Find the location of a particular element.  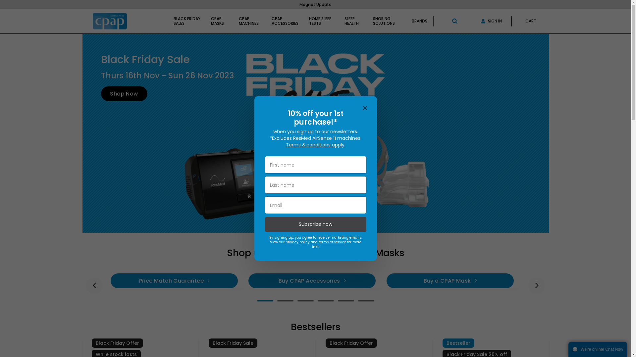

Black Friday Offer is located at coordinates (351, 343).